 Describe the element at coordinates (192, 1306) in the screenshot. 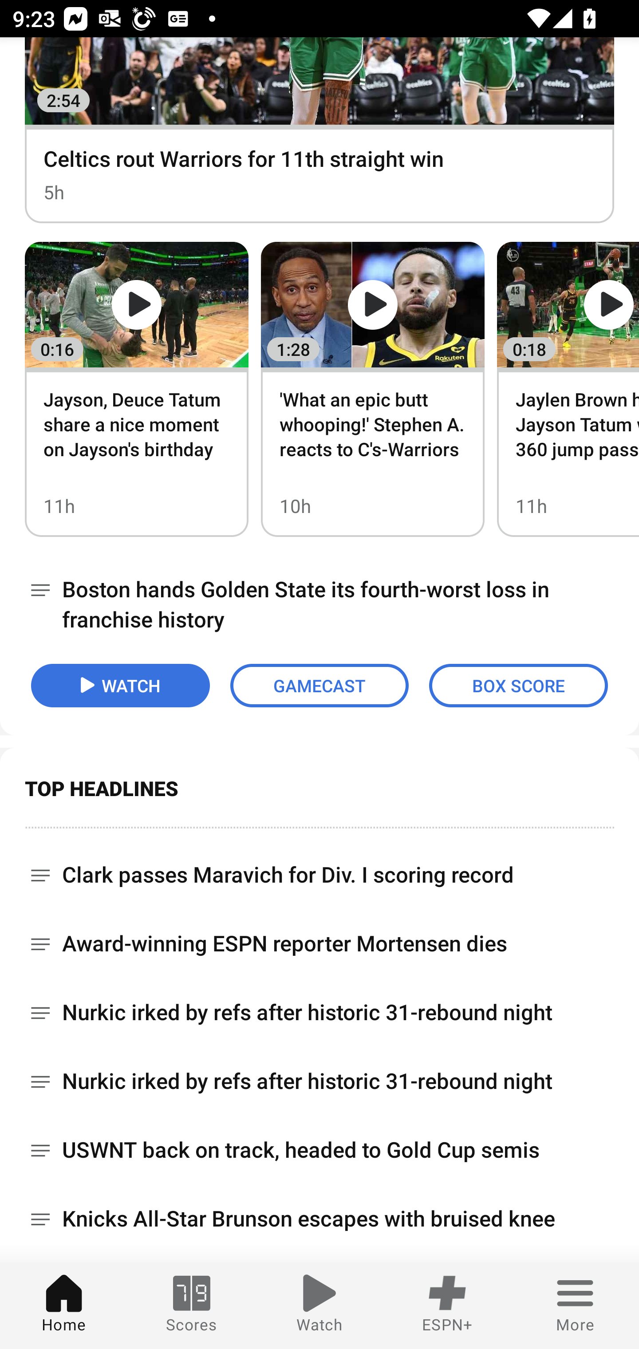

I see `Scores` at that location.